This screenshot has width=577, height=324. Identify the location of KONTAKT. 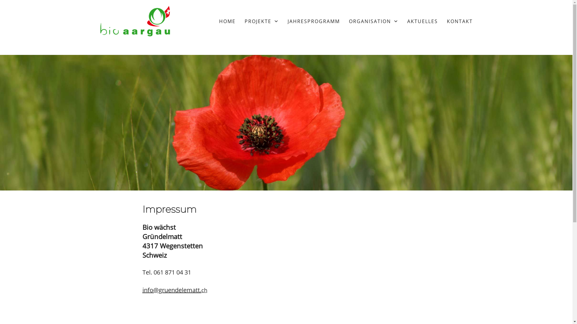
(459, 21).